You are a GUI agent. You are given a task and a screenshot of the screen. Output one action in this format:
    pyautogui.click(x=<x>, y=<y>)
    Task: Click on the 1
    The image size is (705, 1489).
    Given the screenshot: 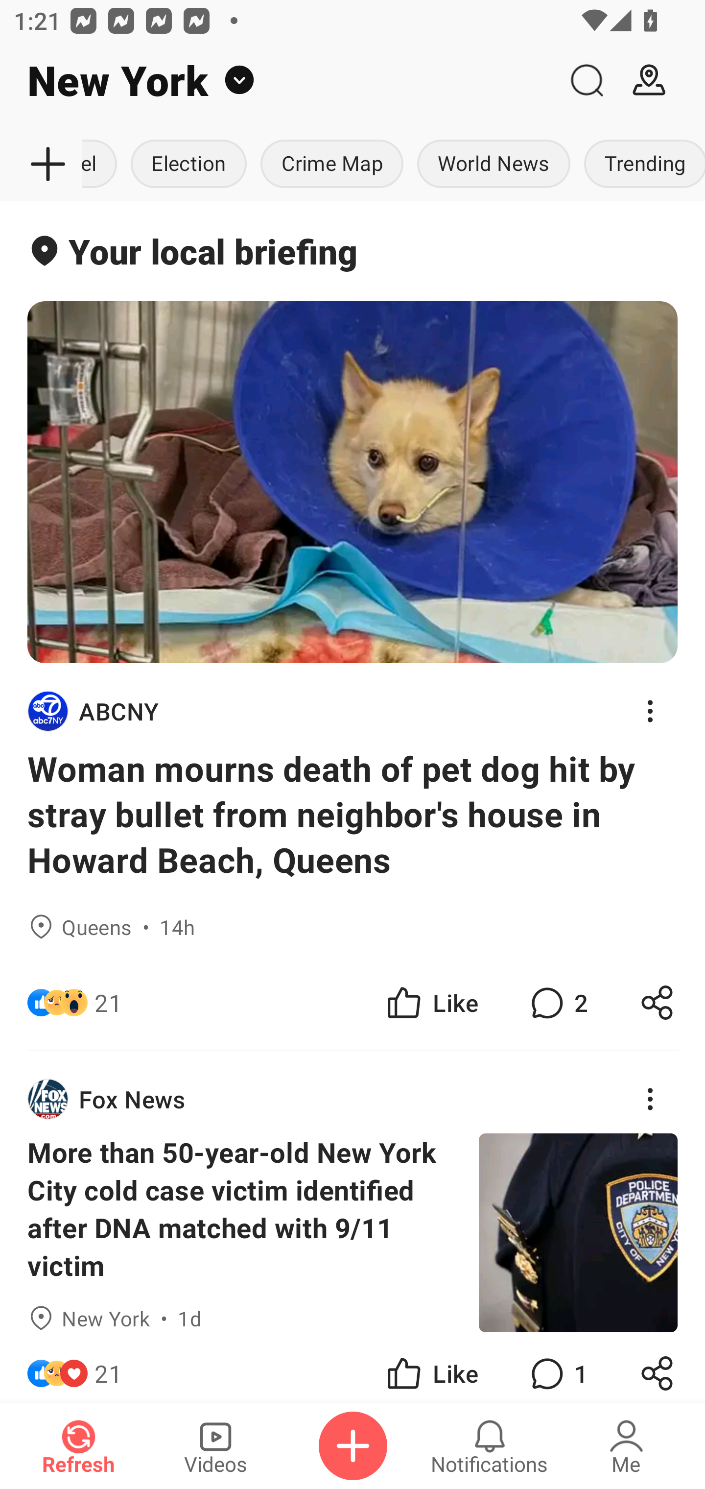 What is the action you would take?
    pyautogui.click(x=557, y=1368)
    